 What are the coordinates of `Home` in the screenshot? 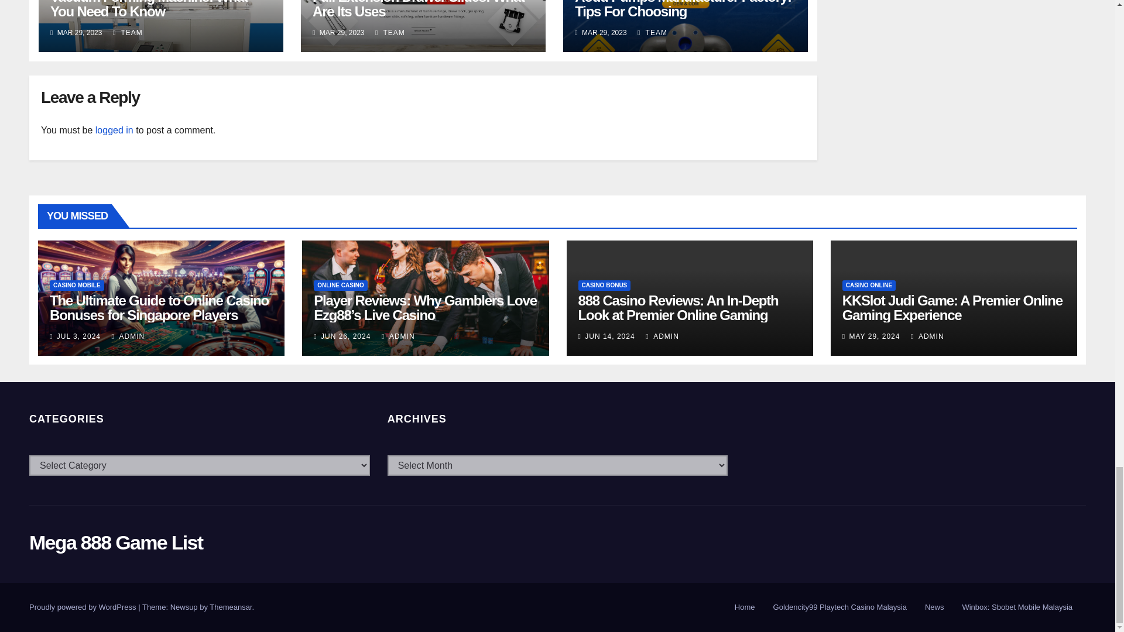 It's located at (745, 607).